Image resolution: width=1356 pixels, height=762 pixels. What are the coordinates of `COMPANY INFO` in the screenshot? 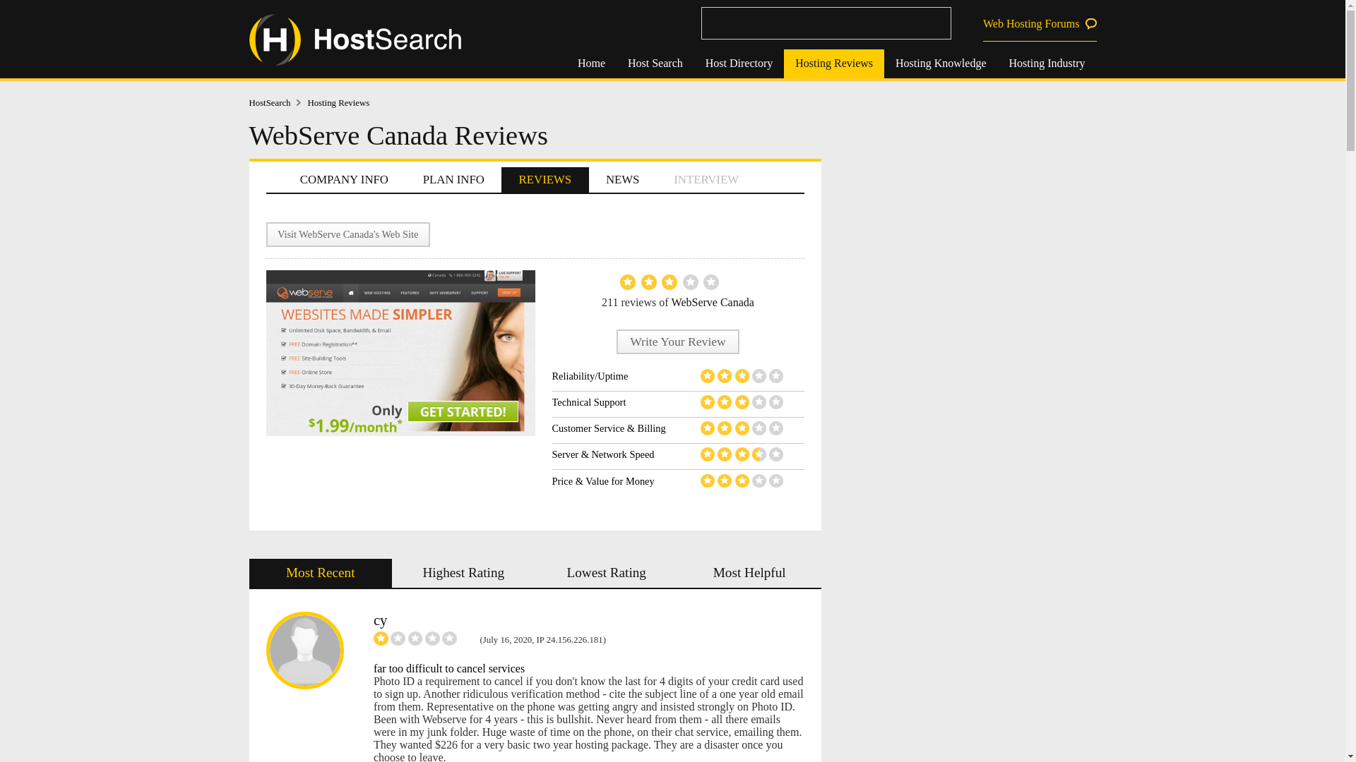 It's located at (343, 180).